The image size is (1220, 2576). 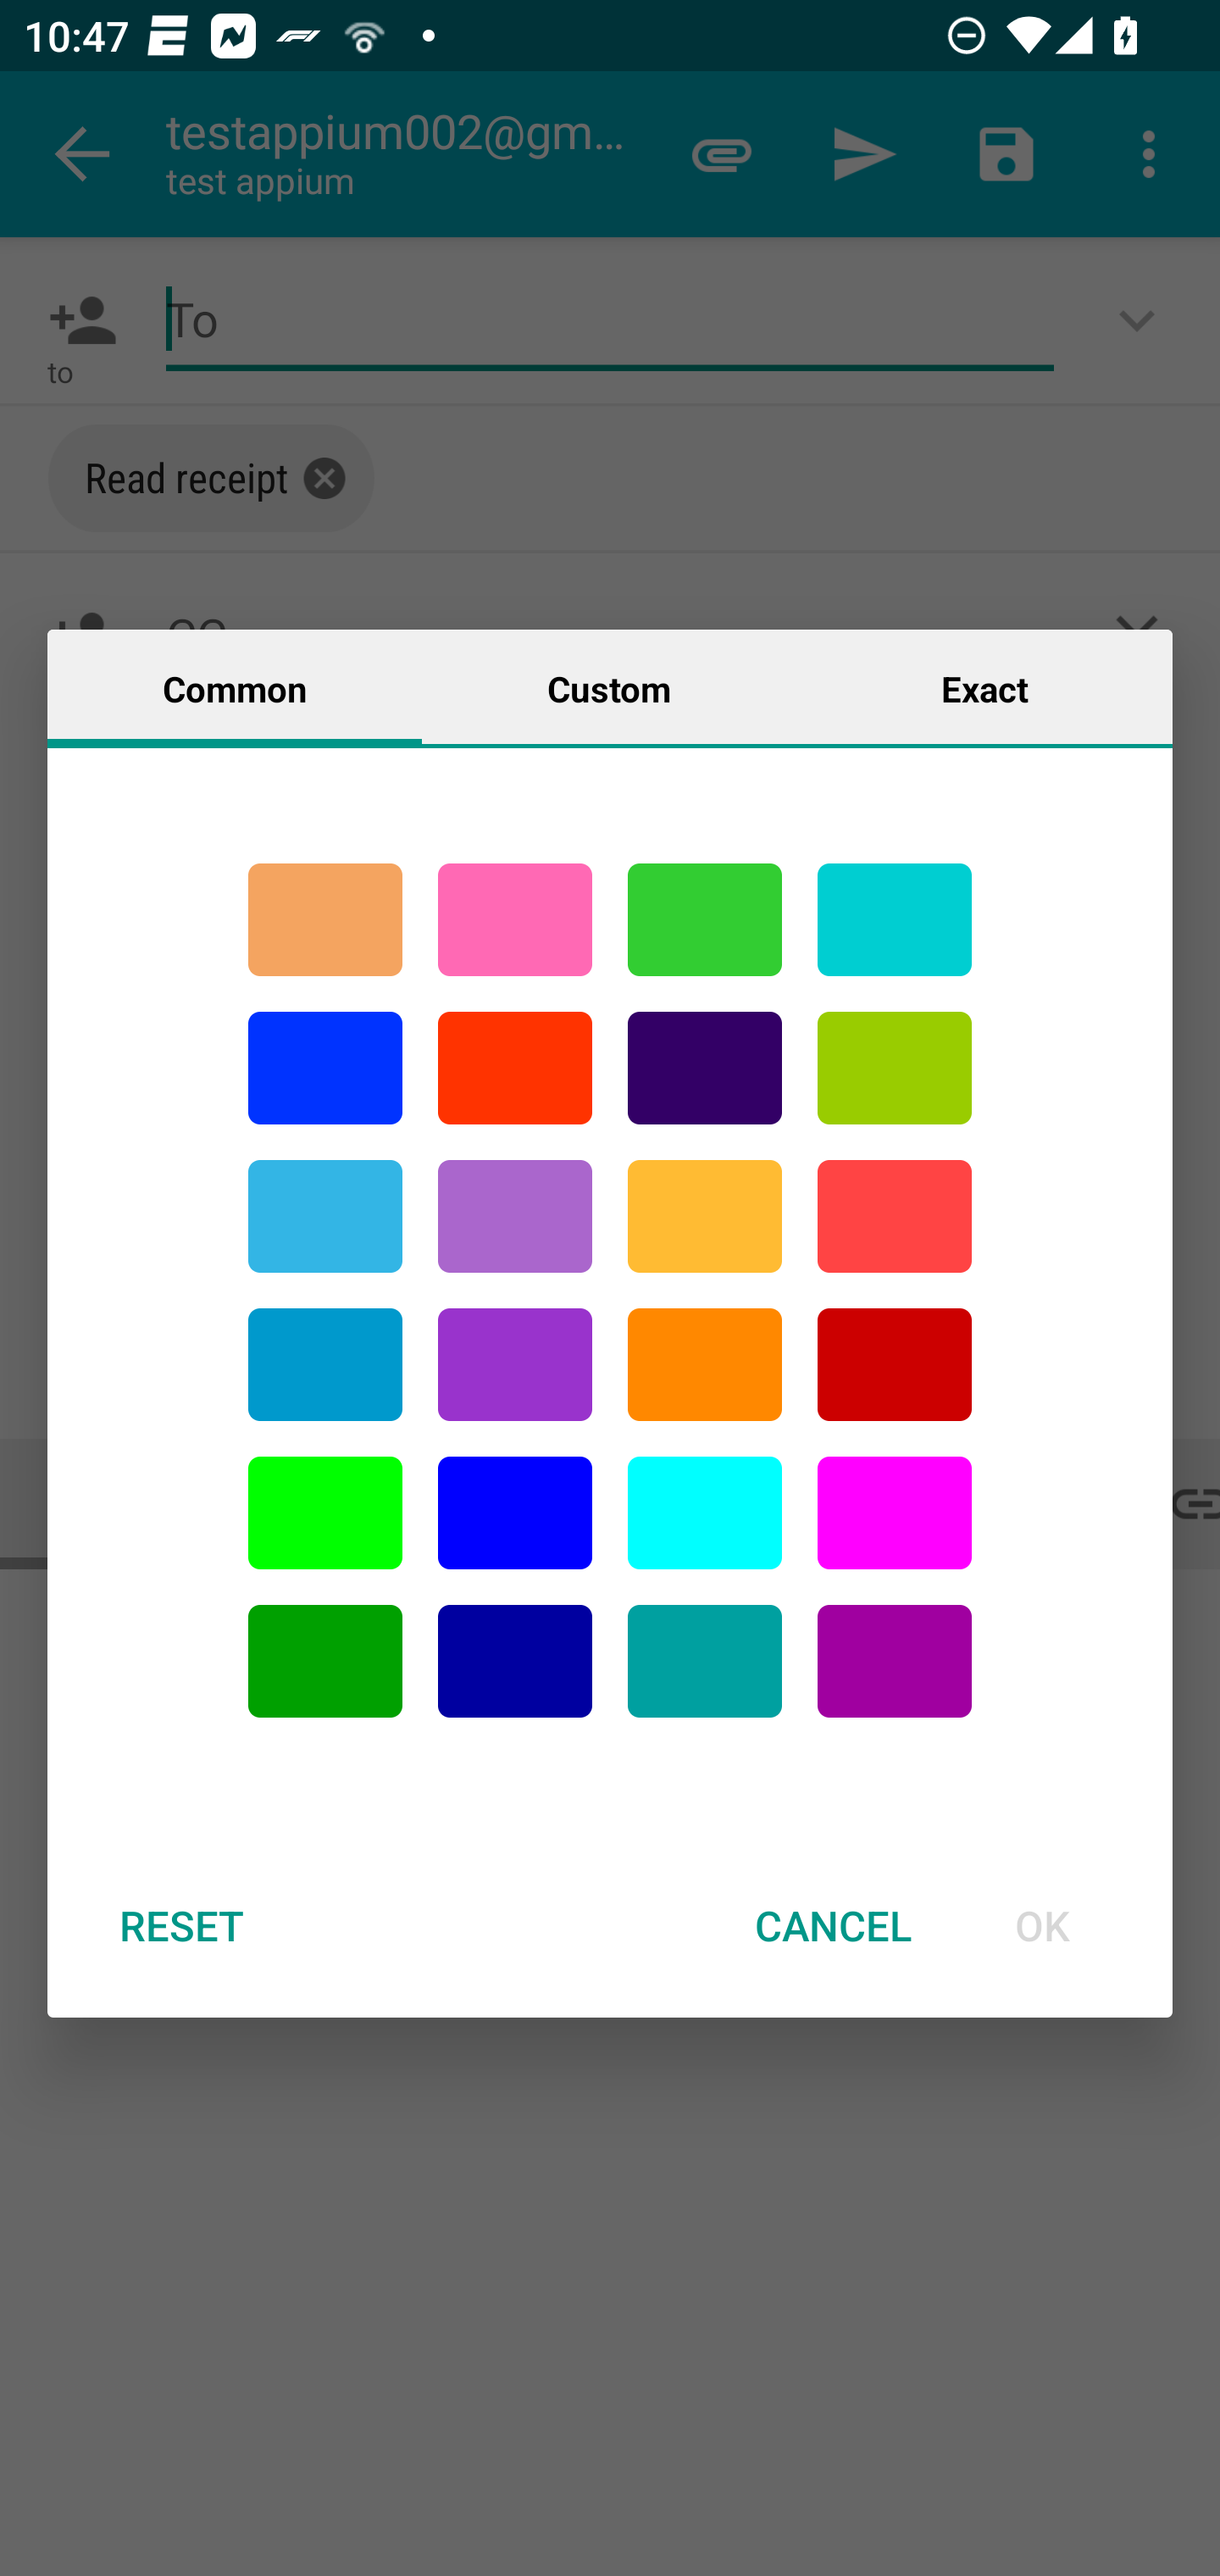 I want to click on Light orange, so click(x=705, y=1215).